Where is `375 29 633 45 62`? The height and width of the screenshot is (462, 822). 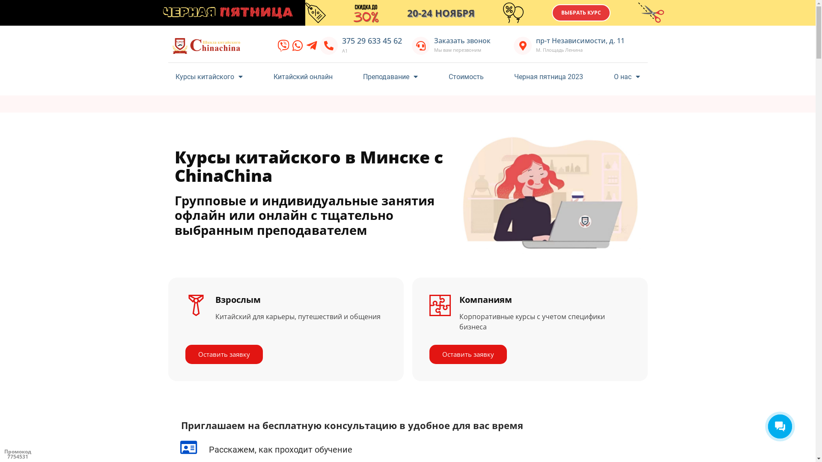 375 29 633 45 62 is located at coordinates (372, 41).